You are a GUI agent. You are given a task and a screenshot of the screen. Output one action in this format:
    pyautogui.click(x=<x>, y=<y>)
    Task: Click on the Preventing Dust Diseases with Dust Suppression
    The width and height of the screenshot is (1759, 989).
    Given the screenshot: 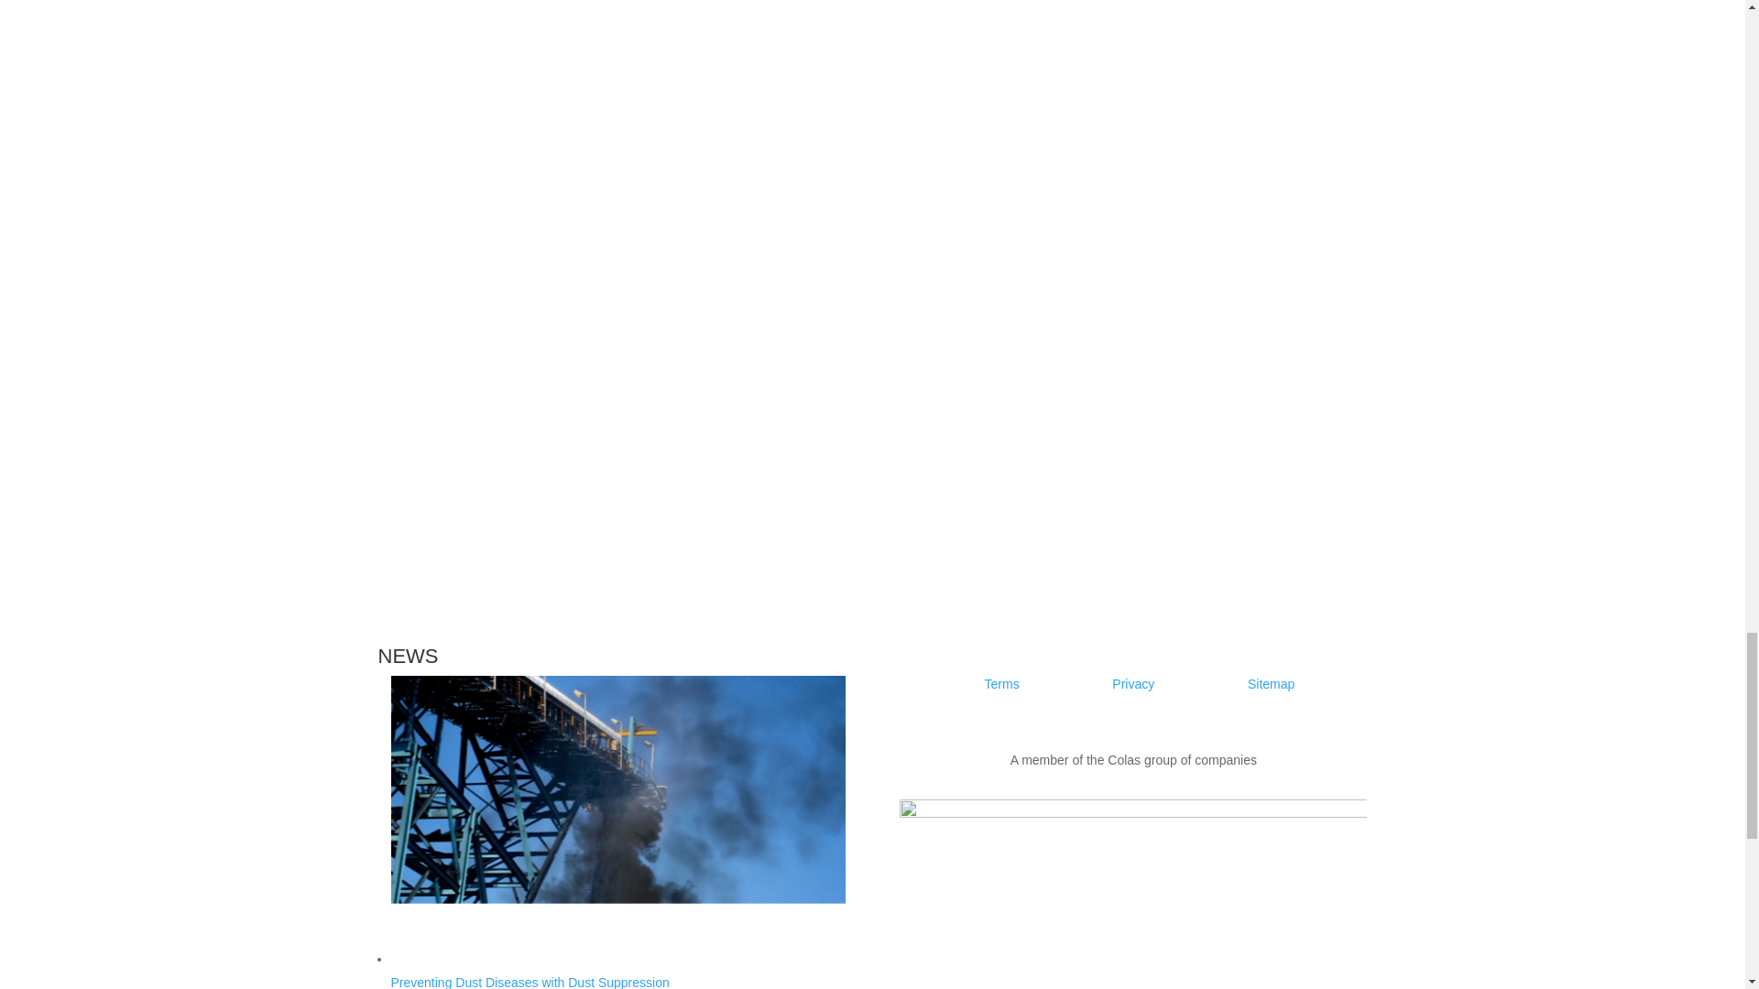 What is the action you would take?
    pyautogui.click(x=617, y=970)
    